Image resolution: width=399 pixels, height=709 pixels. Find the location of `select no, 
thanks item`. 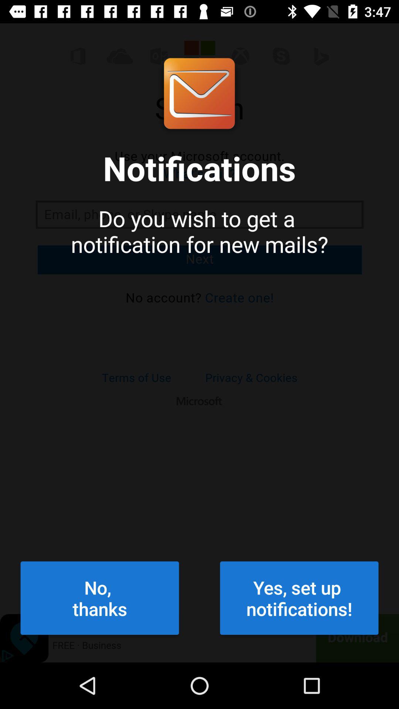

select no, 
thanks item is located at coordinates (100, 598).